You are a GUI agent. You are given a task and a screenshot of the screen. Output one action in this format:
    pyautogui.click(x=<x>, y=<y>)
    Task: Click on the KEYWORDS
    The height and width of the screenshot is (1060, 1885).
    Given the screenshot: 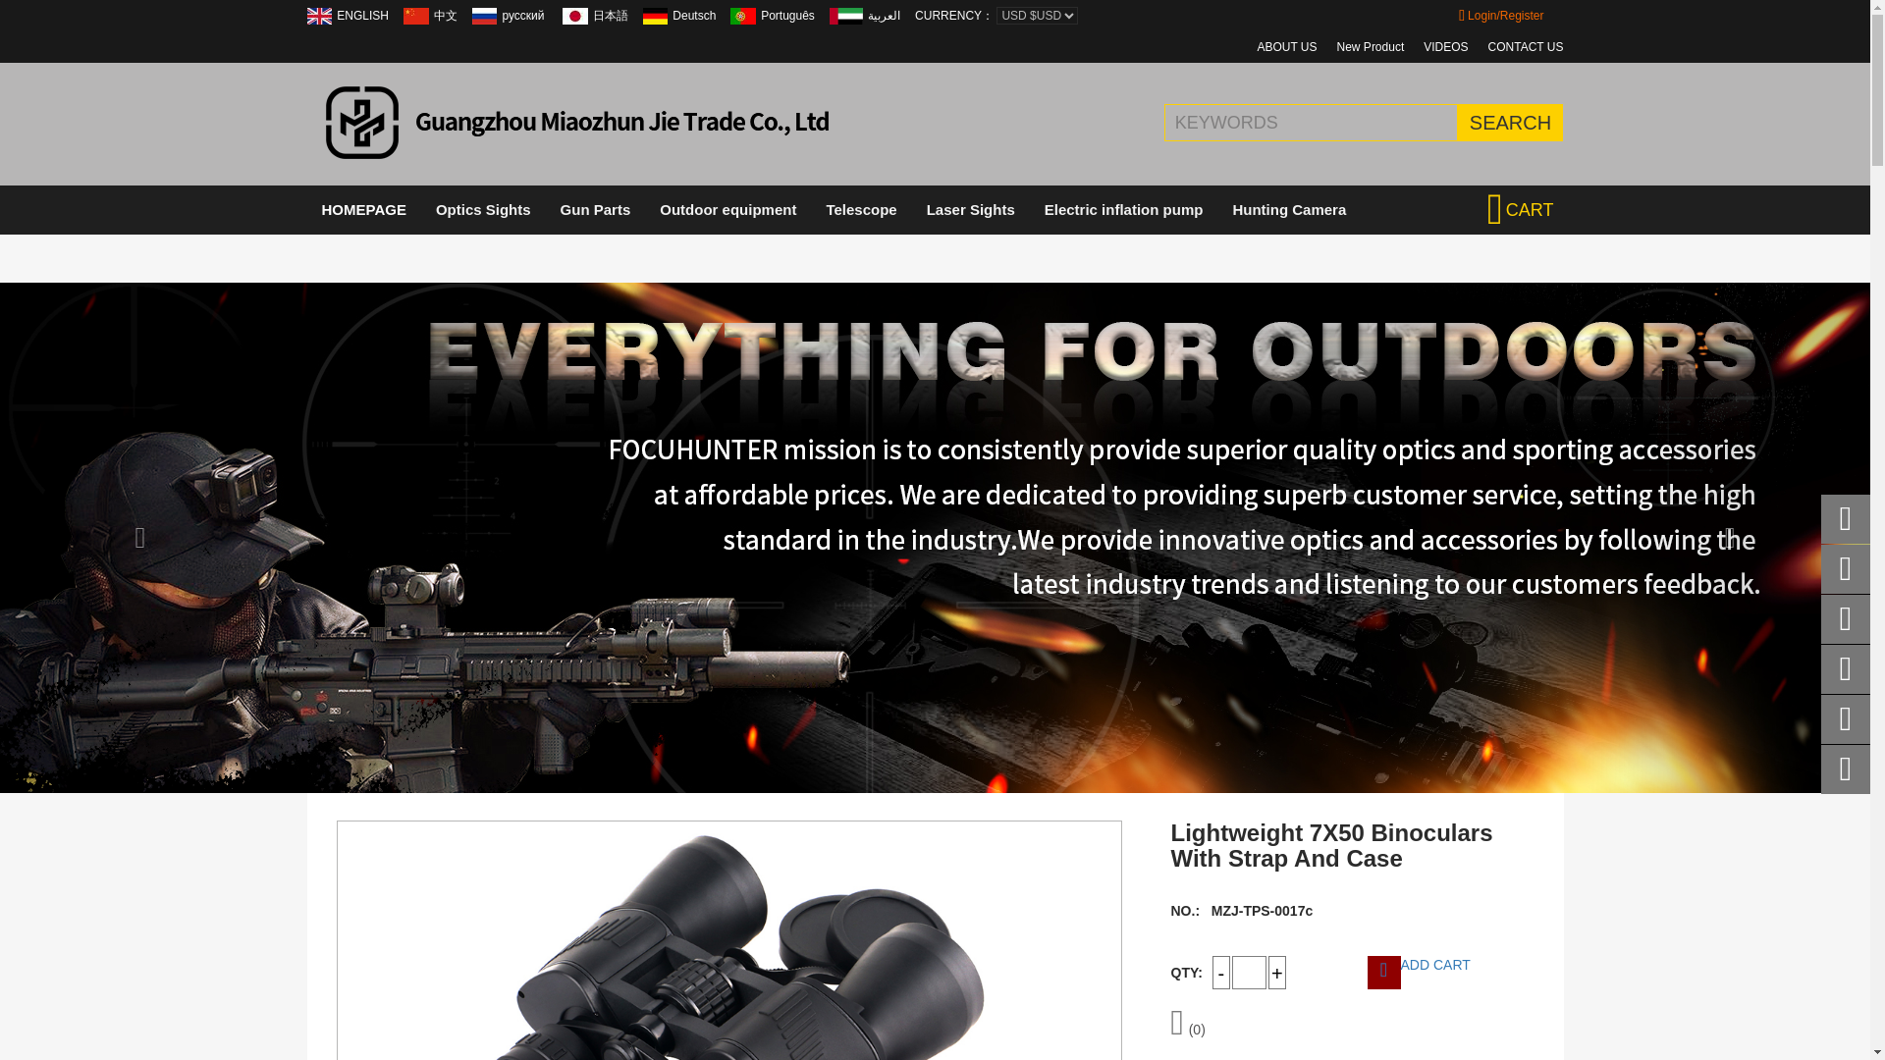 What is the action you would take?
    pyautogui.click(x=1341, y=122)
    